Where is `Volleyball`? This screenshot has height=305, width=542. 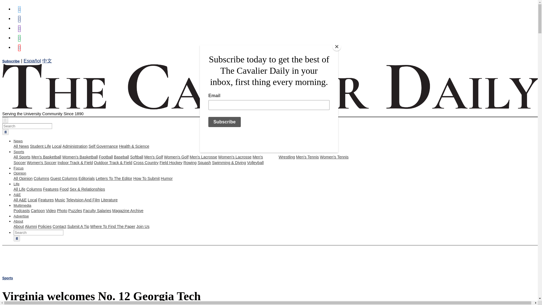 Volleyball is located at coordinates (255, 163).